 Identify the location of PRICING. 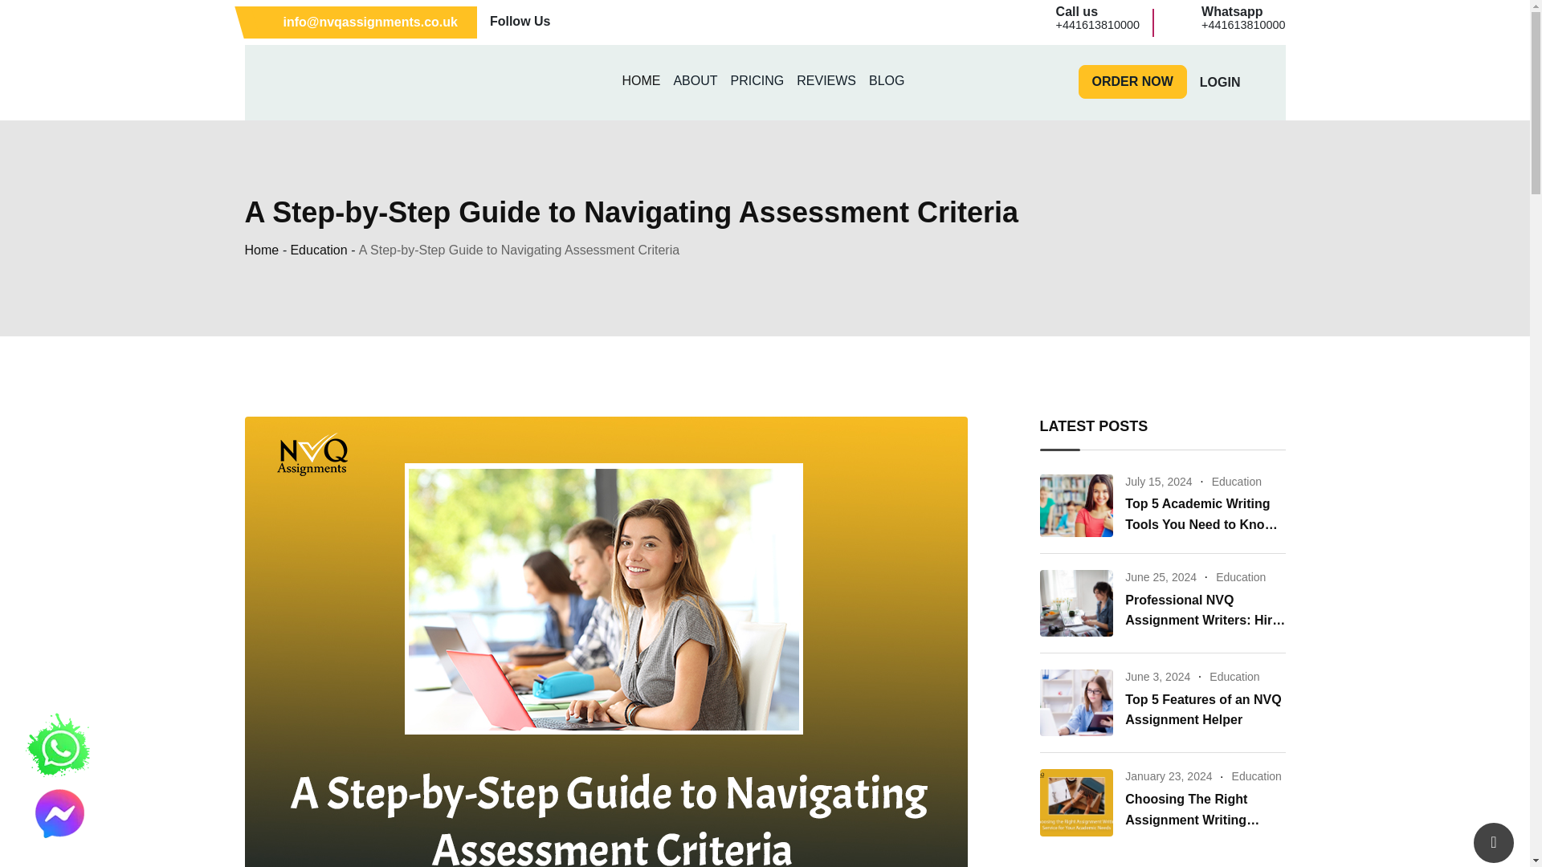
(757, 80).